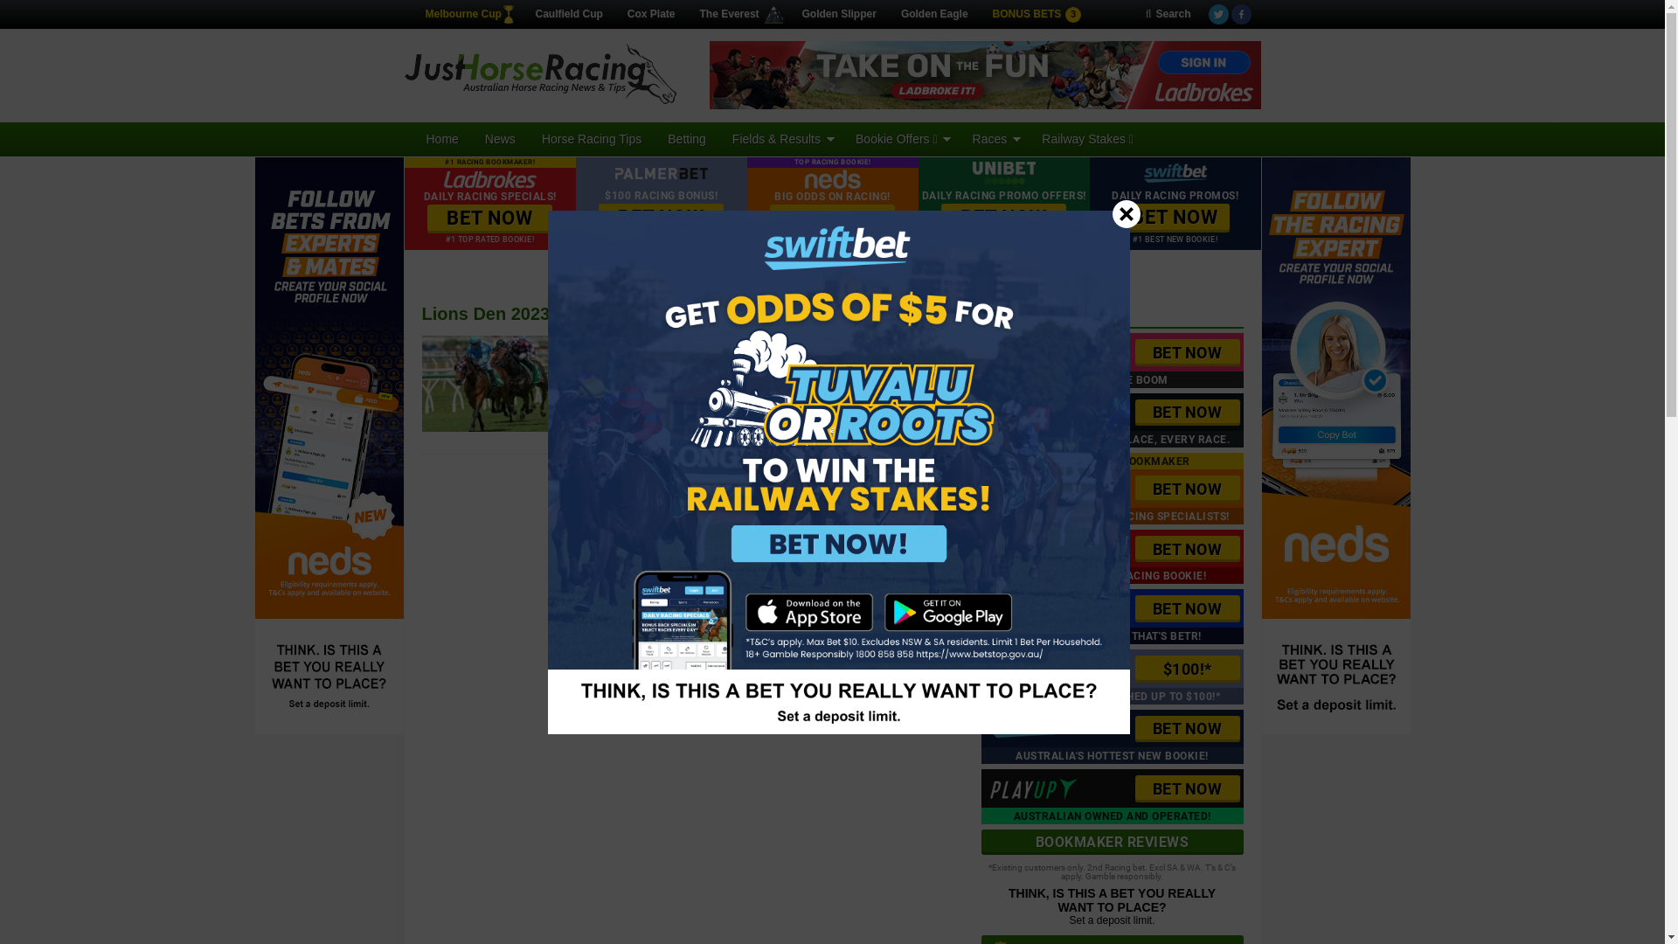 The image size is (1678, 944). What do you see at coordinates (1187, 670) in the screenshot?
I see `$100!*` at bounding box center [1187, 670].